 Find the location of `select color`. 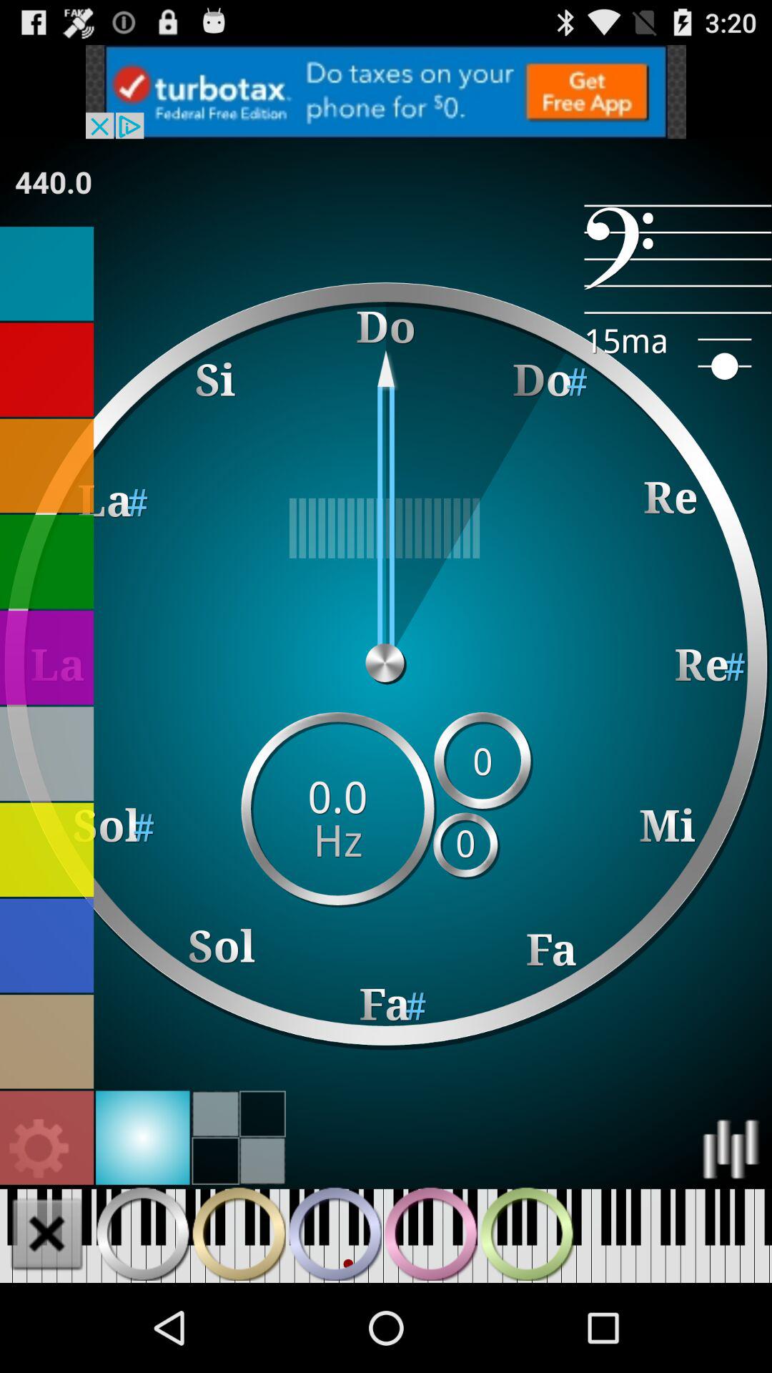

select color is located at coordinates (47, 754).